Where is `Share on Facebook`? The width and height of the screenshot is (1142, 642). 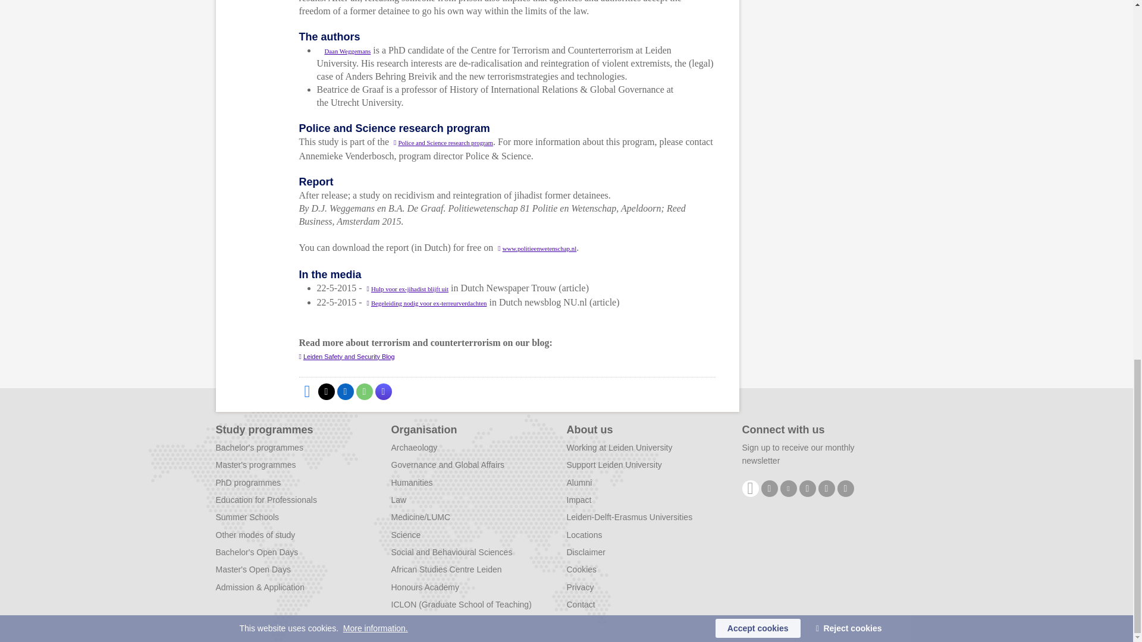
Share on Facebook is located at coordinates (306, 391).